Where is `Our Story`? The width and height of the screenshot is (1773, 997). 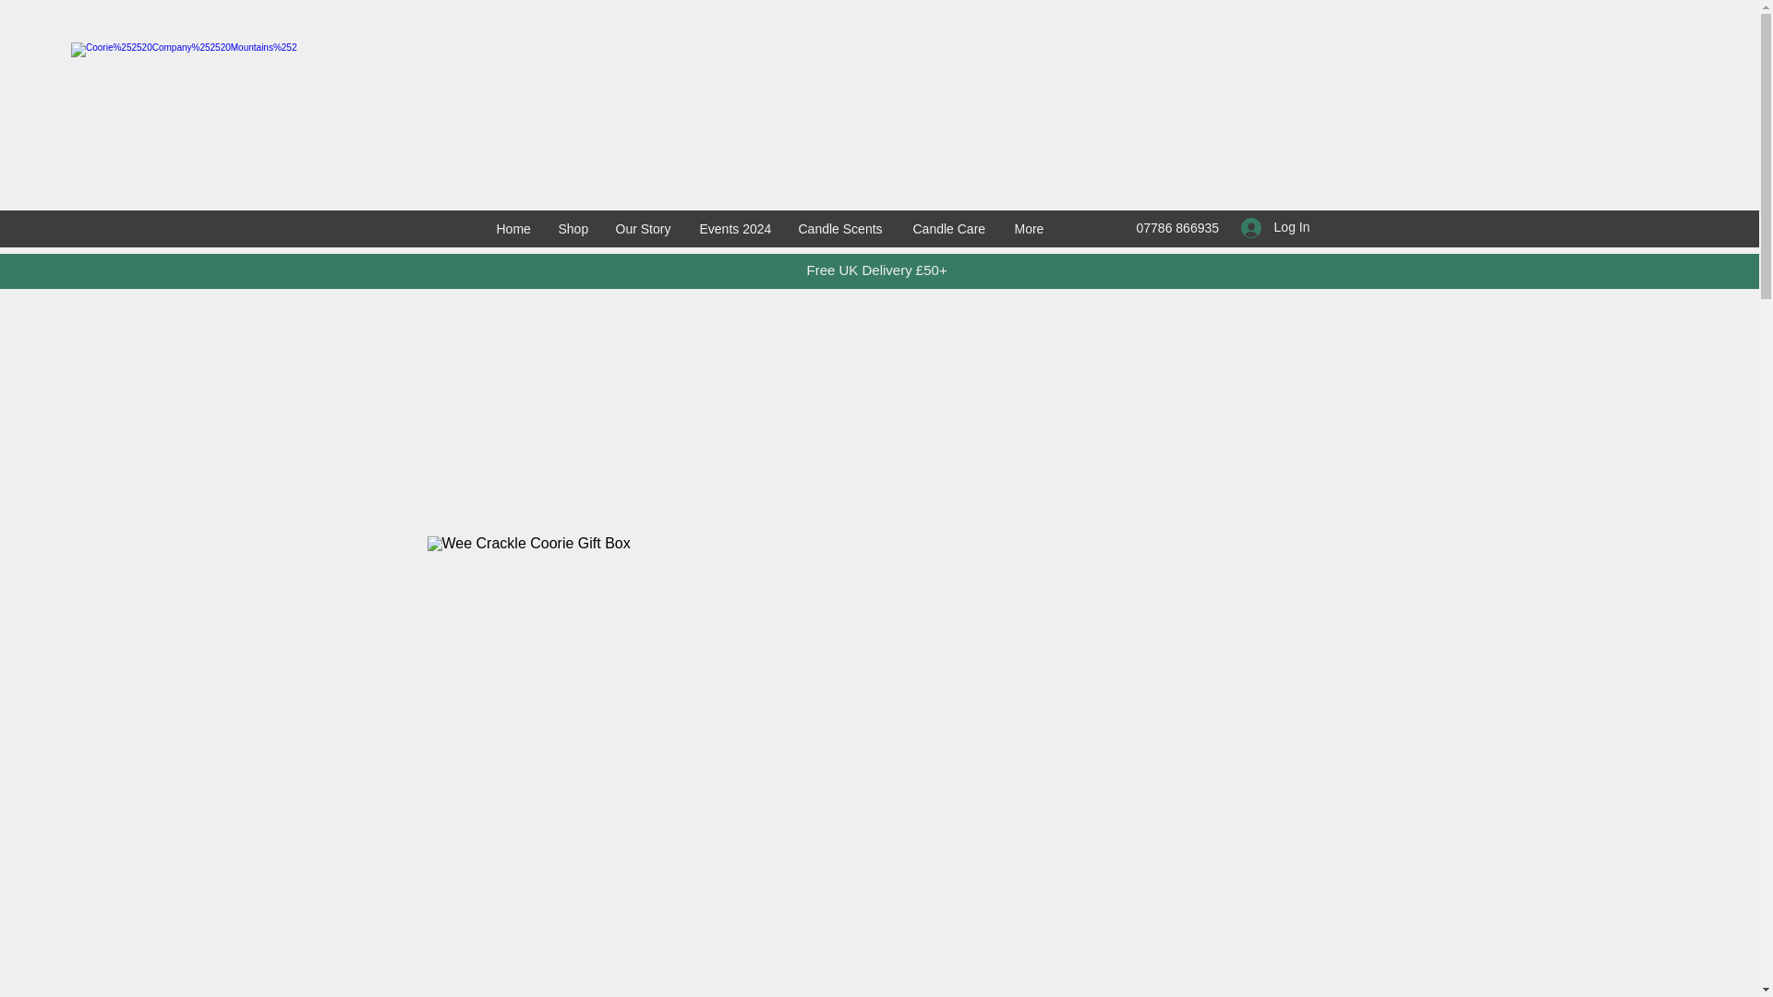 Our Story is located at coordinates (647, 229).